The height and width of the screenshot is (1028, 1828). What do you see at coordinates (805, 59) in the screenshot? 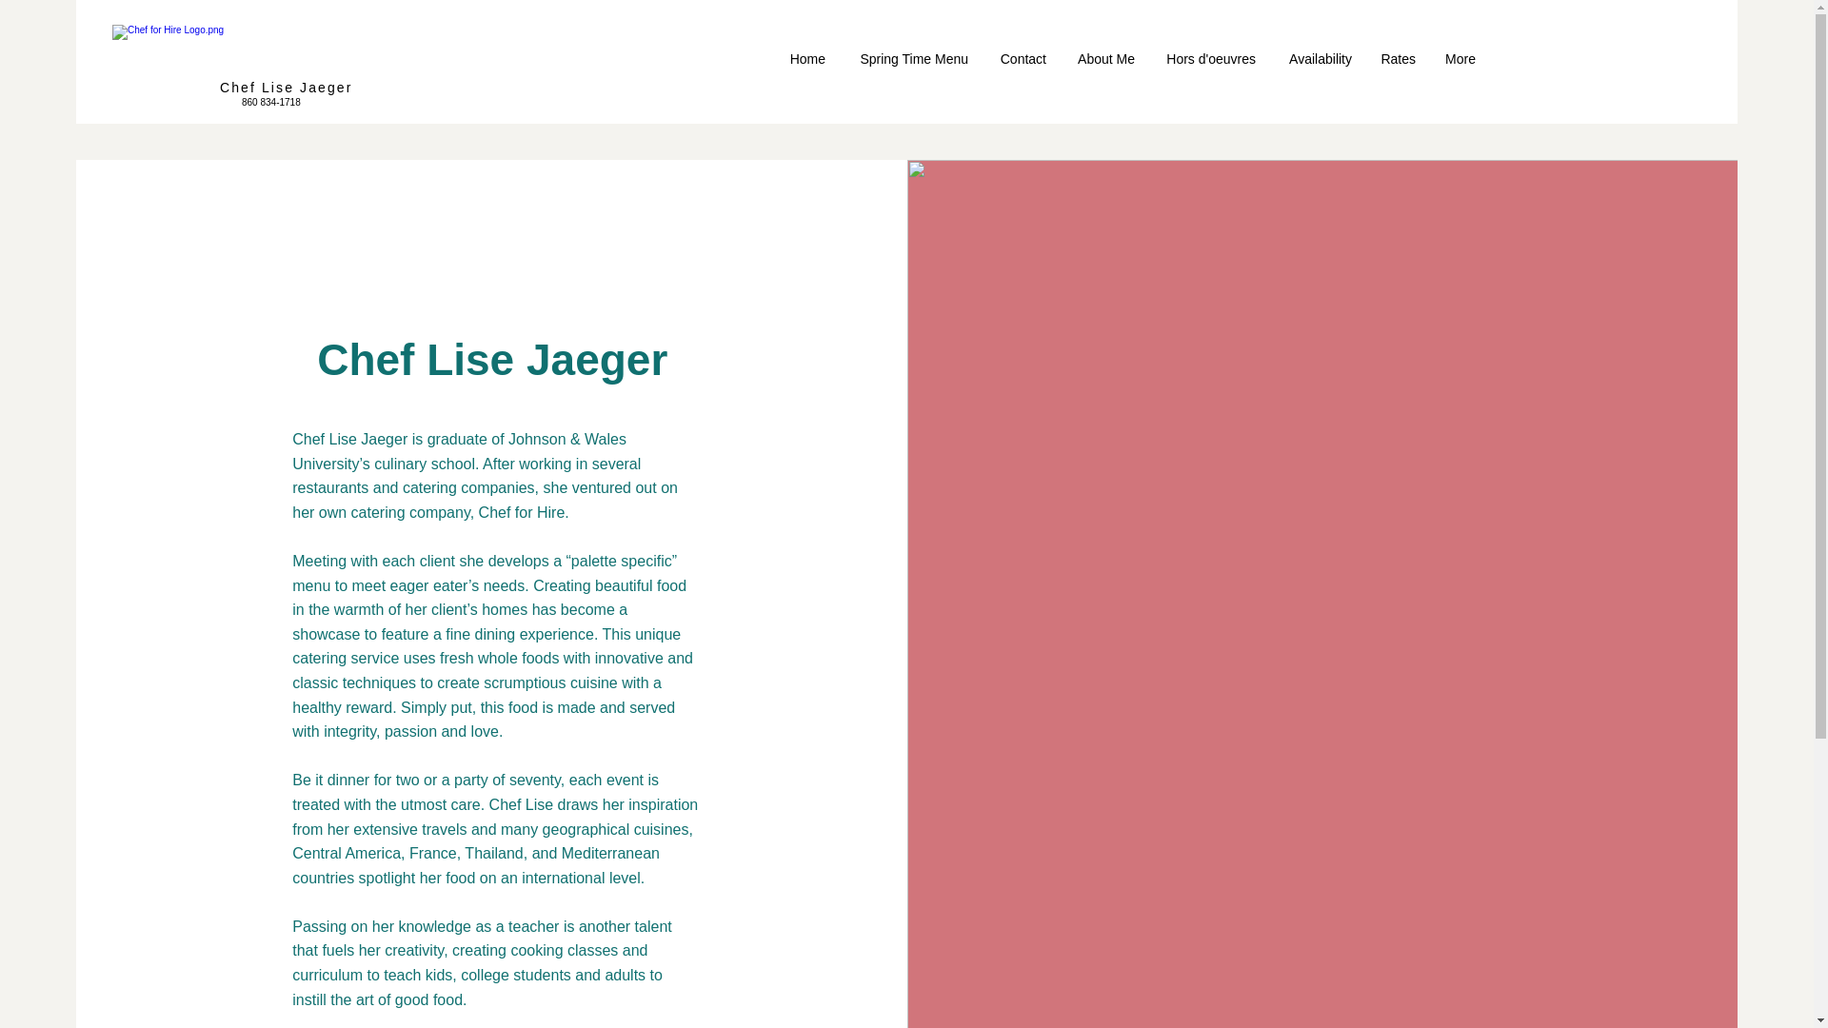
I see `Home` at bounding box center [805, 59].